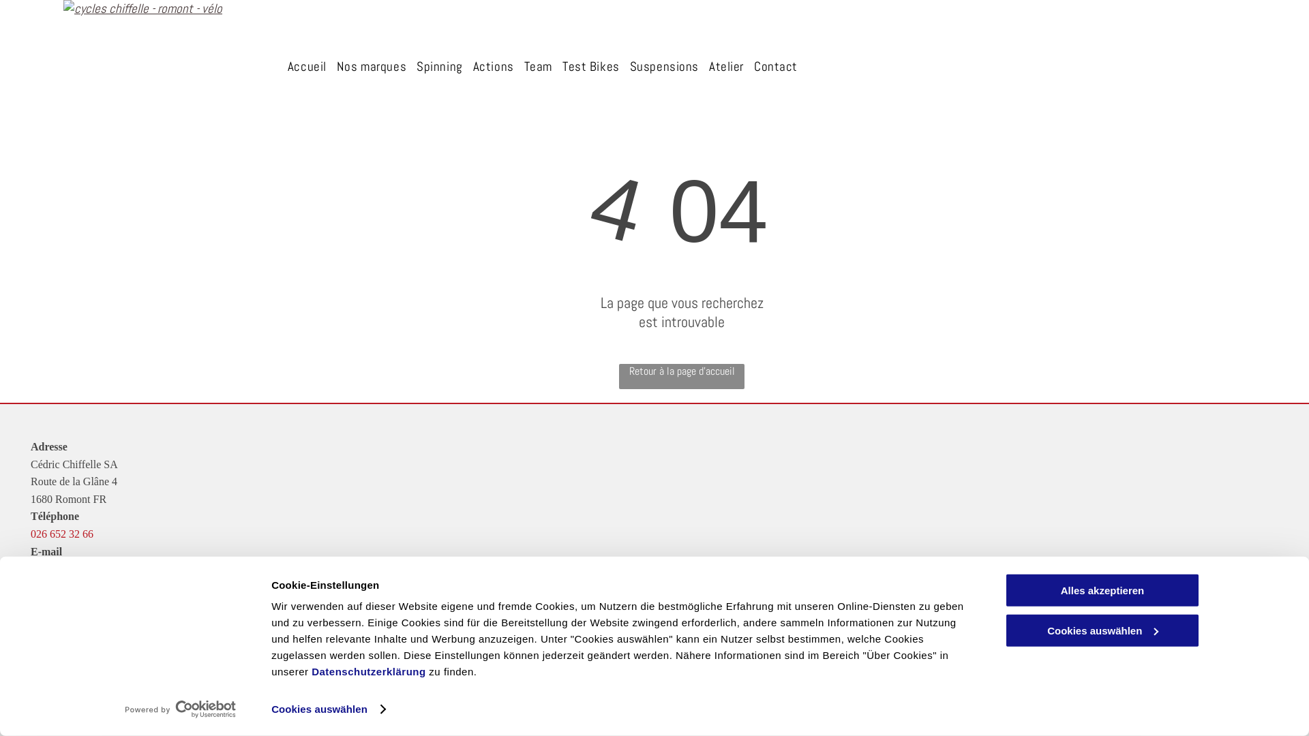 This screenshot has width=1309, height=736. What do you see at coordinates (591, 67) in the screenshot?
I see `Test Bikes` at bounding box center [591, 67].